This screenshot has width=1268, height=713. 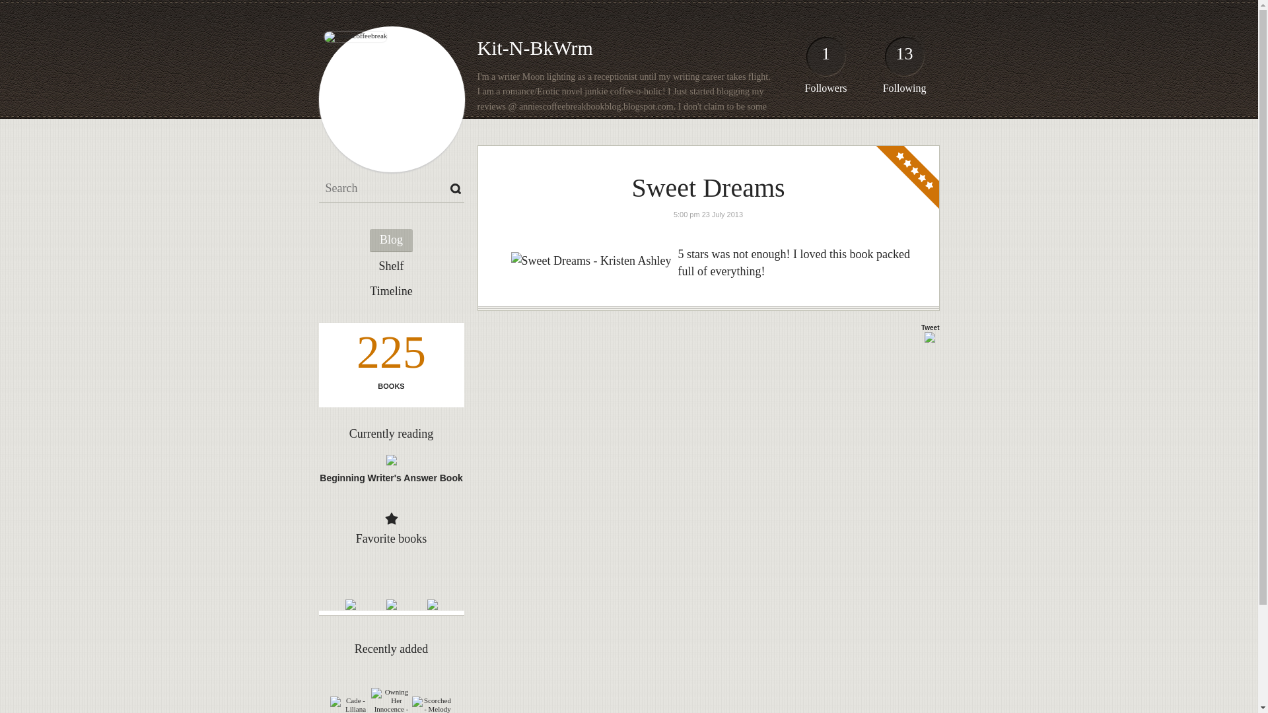 What do you see at coordinates (390, 386) in the screenshot?
I see `BOOKS` at bounding box center [390, 386].